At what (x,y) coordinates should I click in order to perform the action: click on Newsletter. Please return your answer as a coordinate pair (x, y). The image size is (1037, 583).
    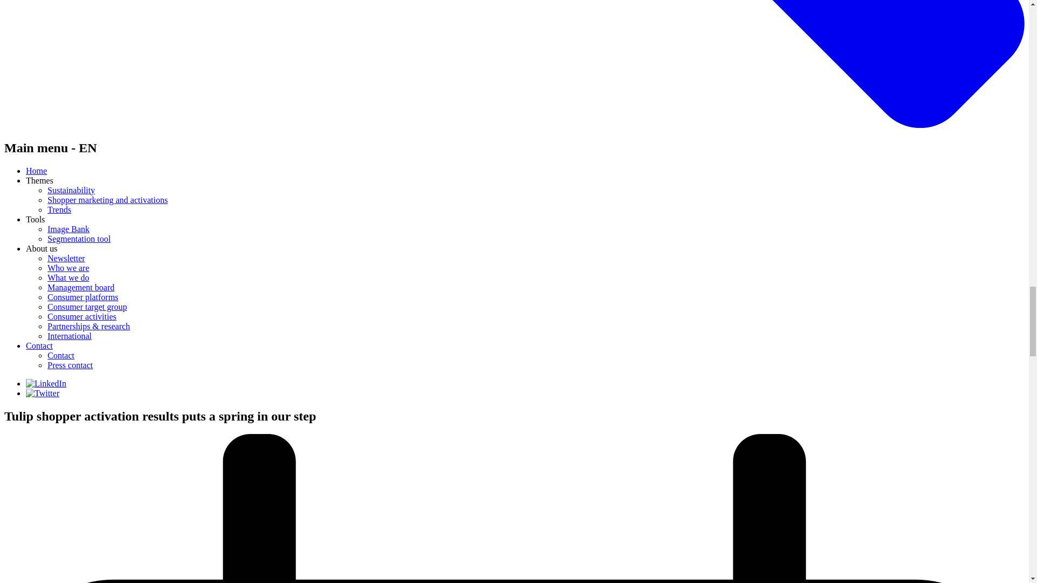
    Looking at the image, I should click on (66, 258).